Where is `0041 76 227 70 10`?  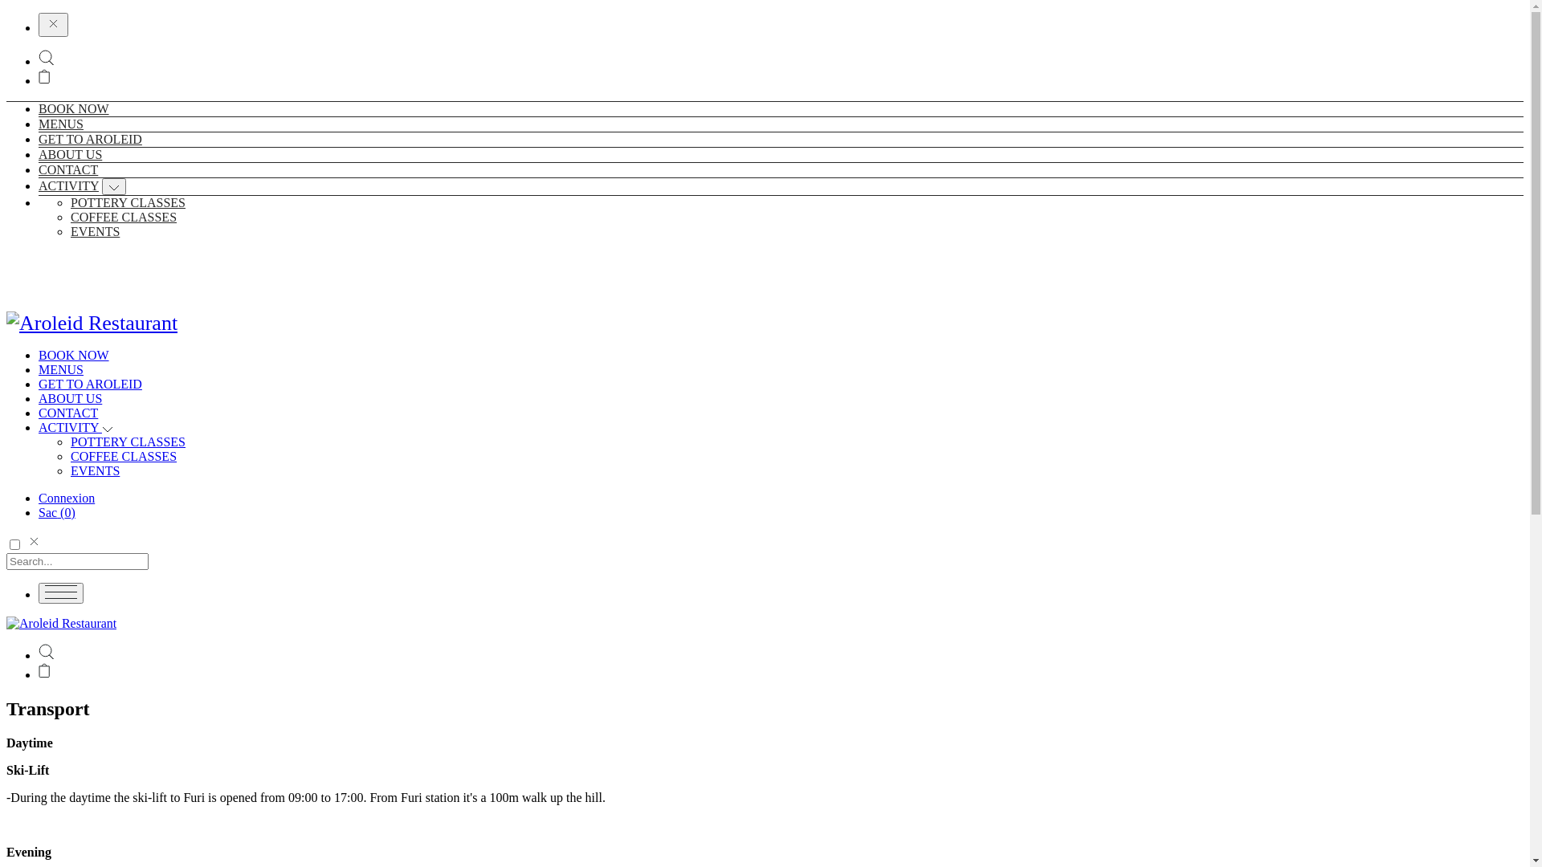 0041 76 227 70 10 is located at coordinates (46, 258).